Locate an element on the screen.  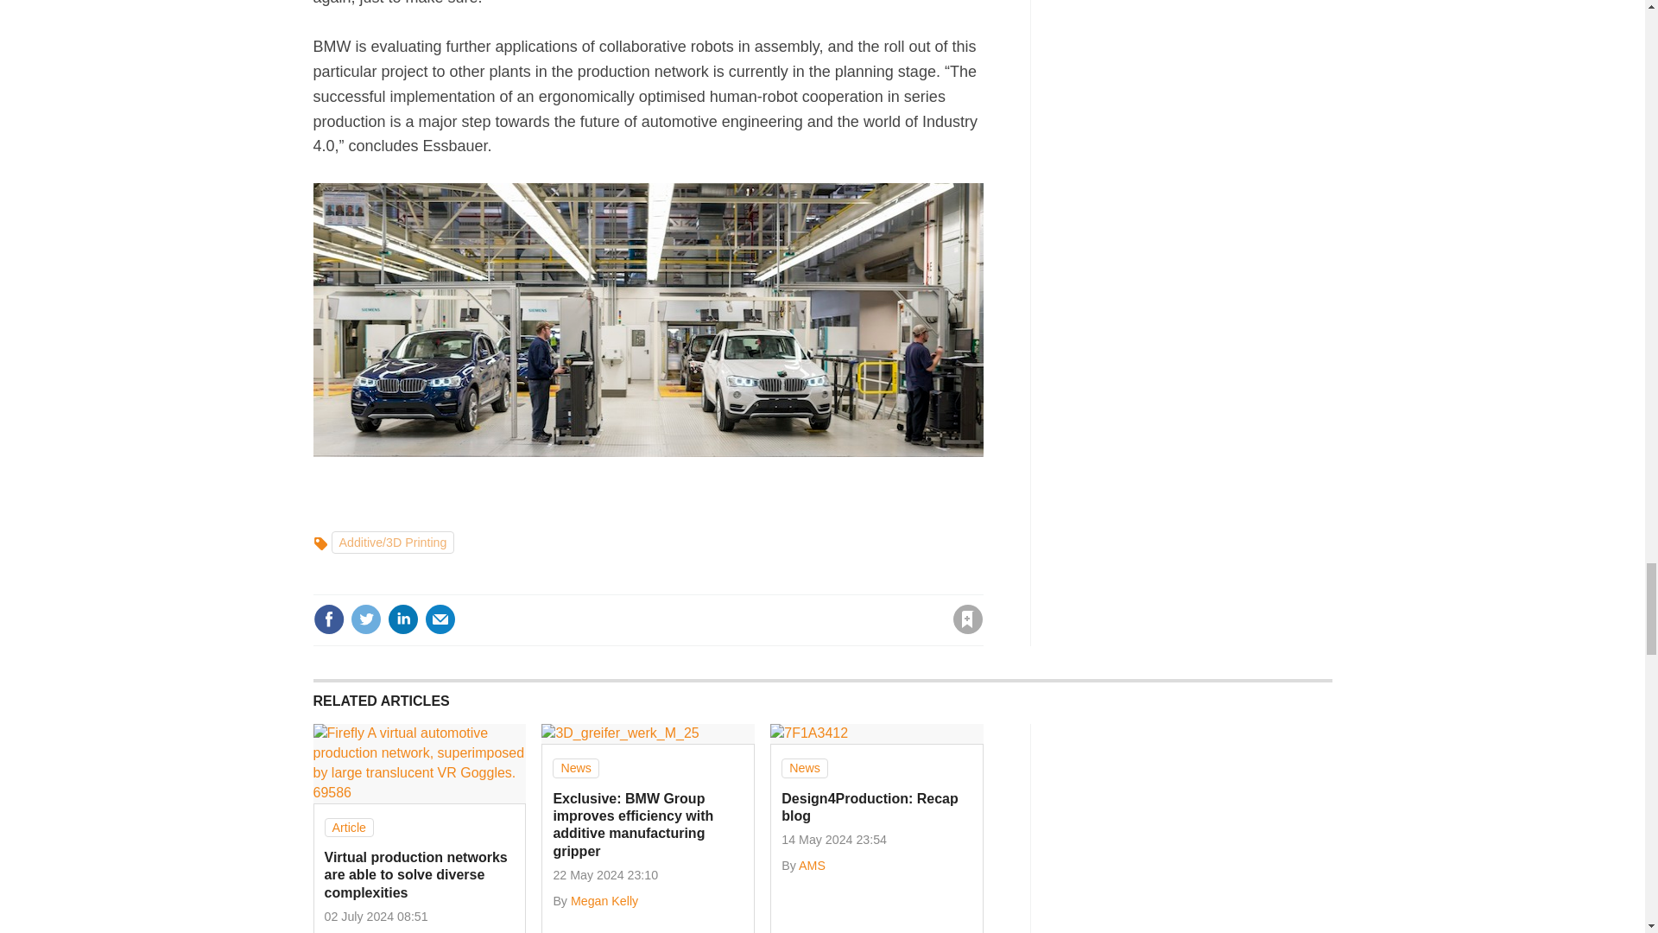
Share this on Linked in is located at coordinates (402, 619).